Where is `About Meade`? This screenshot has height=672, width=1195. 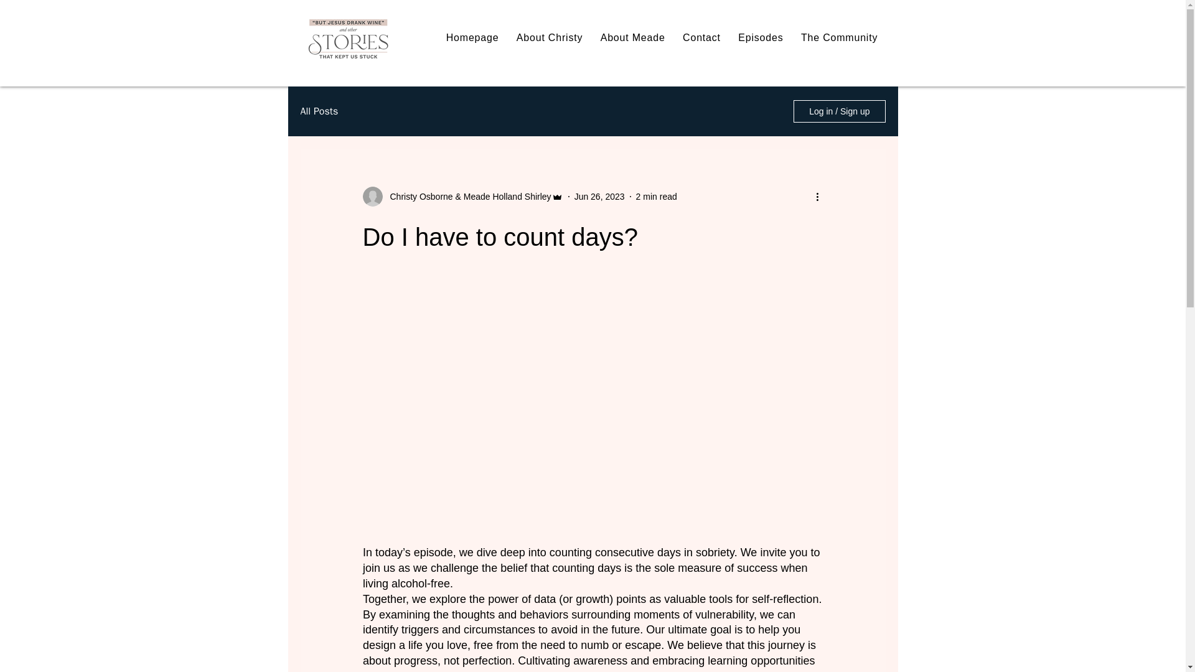
About Meade is located at coordinates (632, 37).